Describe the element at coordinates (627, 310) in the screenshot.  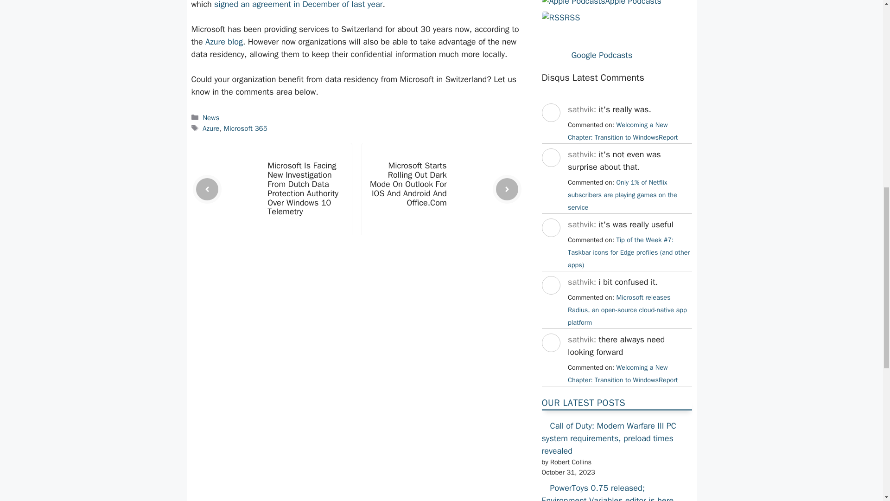
I see `June 15, 2024` at that location.